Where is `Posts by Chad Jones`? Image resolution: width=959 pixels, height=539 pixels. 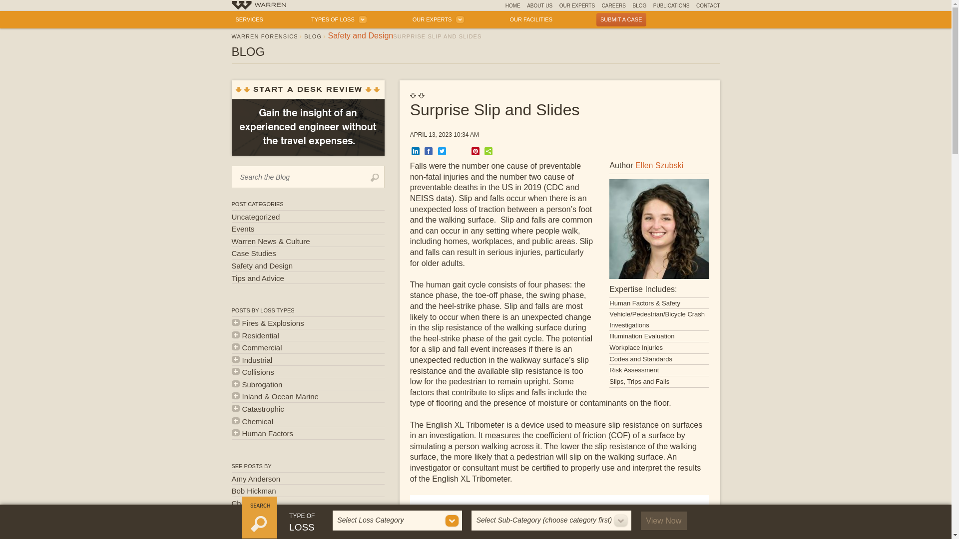 Posts by Chad Jones is located at coordinates (308, 503).